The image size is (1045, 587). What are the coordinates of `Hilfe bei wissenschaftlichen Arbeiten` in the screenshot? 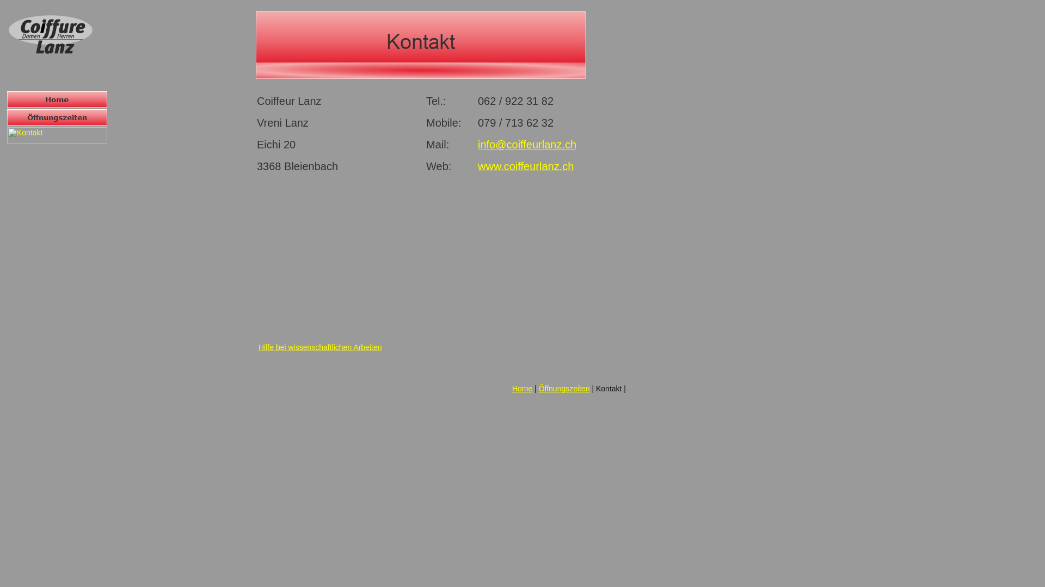 It's located at (320, 347).